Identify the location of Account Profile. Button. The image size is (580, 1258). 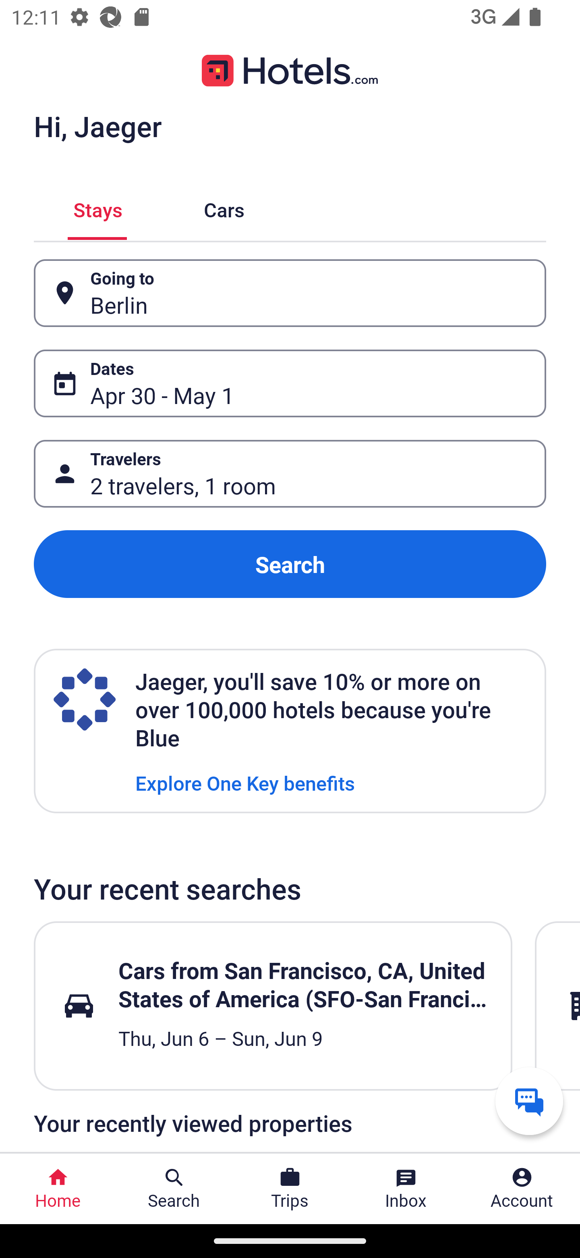
(522, 1189).